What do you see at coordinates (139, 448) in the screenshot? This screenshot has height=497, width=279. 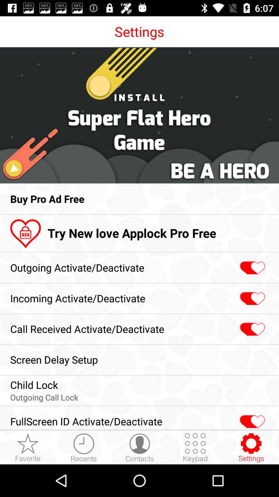 I see `switch to contacts` at bounding box center [139, 448].